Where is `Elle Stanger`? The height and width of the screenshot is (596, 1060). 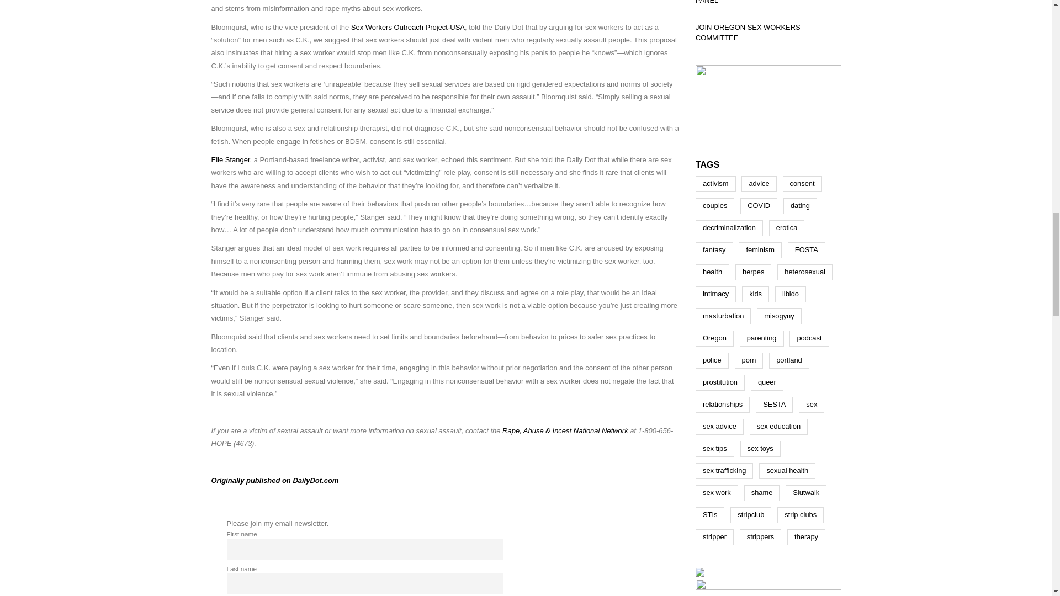
Elle Stanger is located at coordinates (230, 159).